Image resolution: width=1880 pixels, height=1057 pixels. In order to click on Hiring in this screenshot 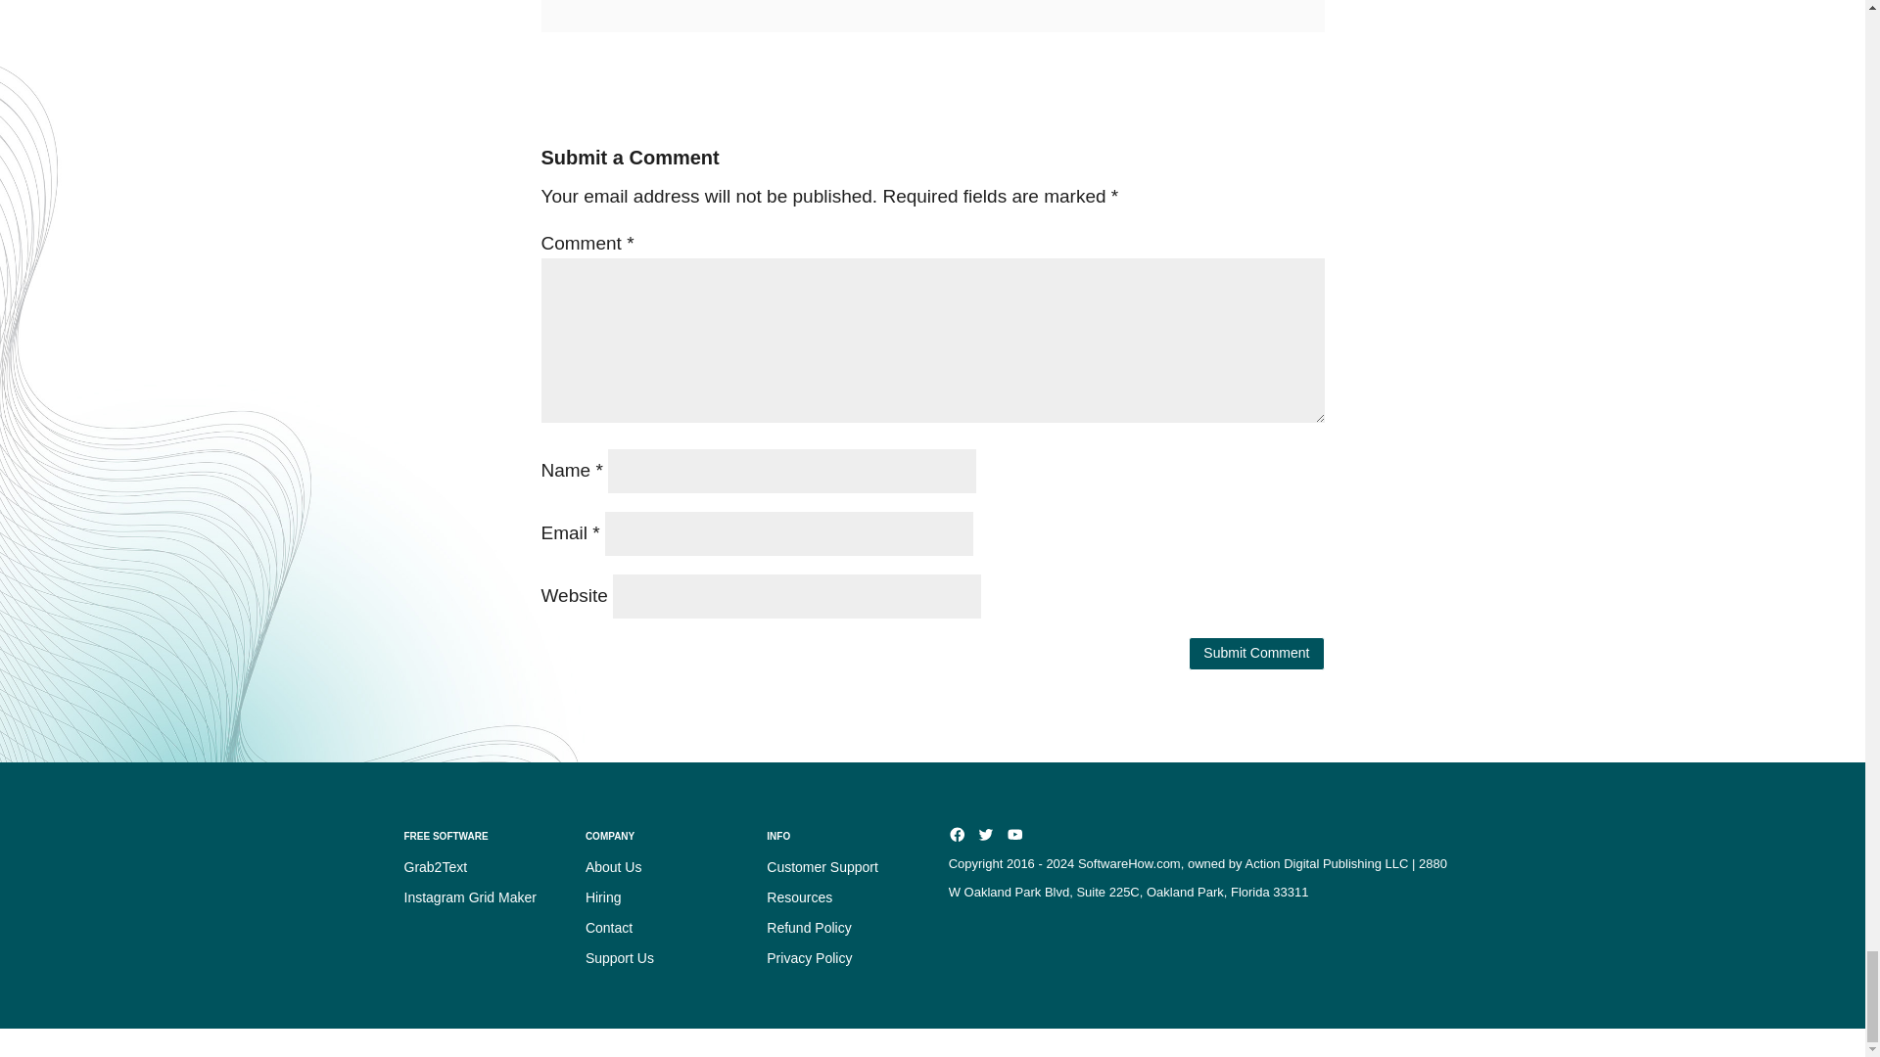, I will do `click(603, 896)`.